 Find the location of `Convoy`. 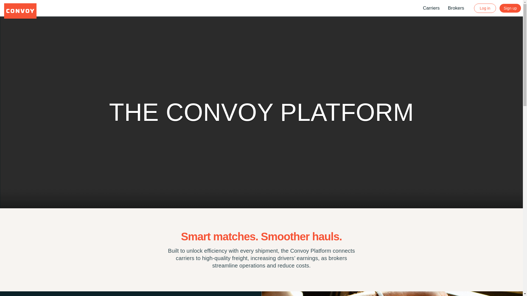

Convoy is located at coordinates (20, 11).